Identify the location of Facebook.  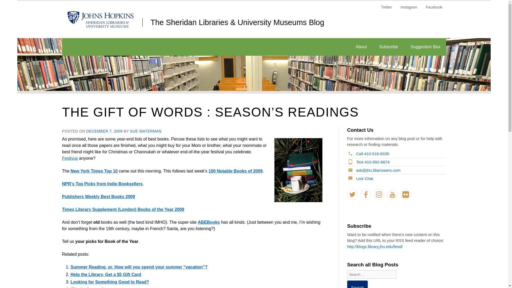
(366, 194).